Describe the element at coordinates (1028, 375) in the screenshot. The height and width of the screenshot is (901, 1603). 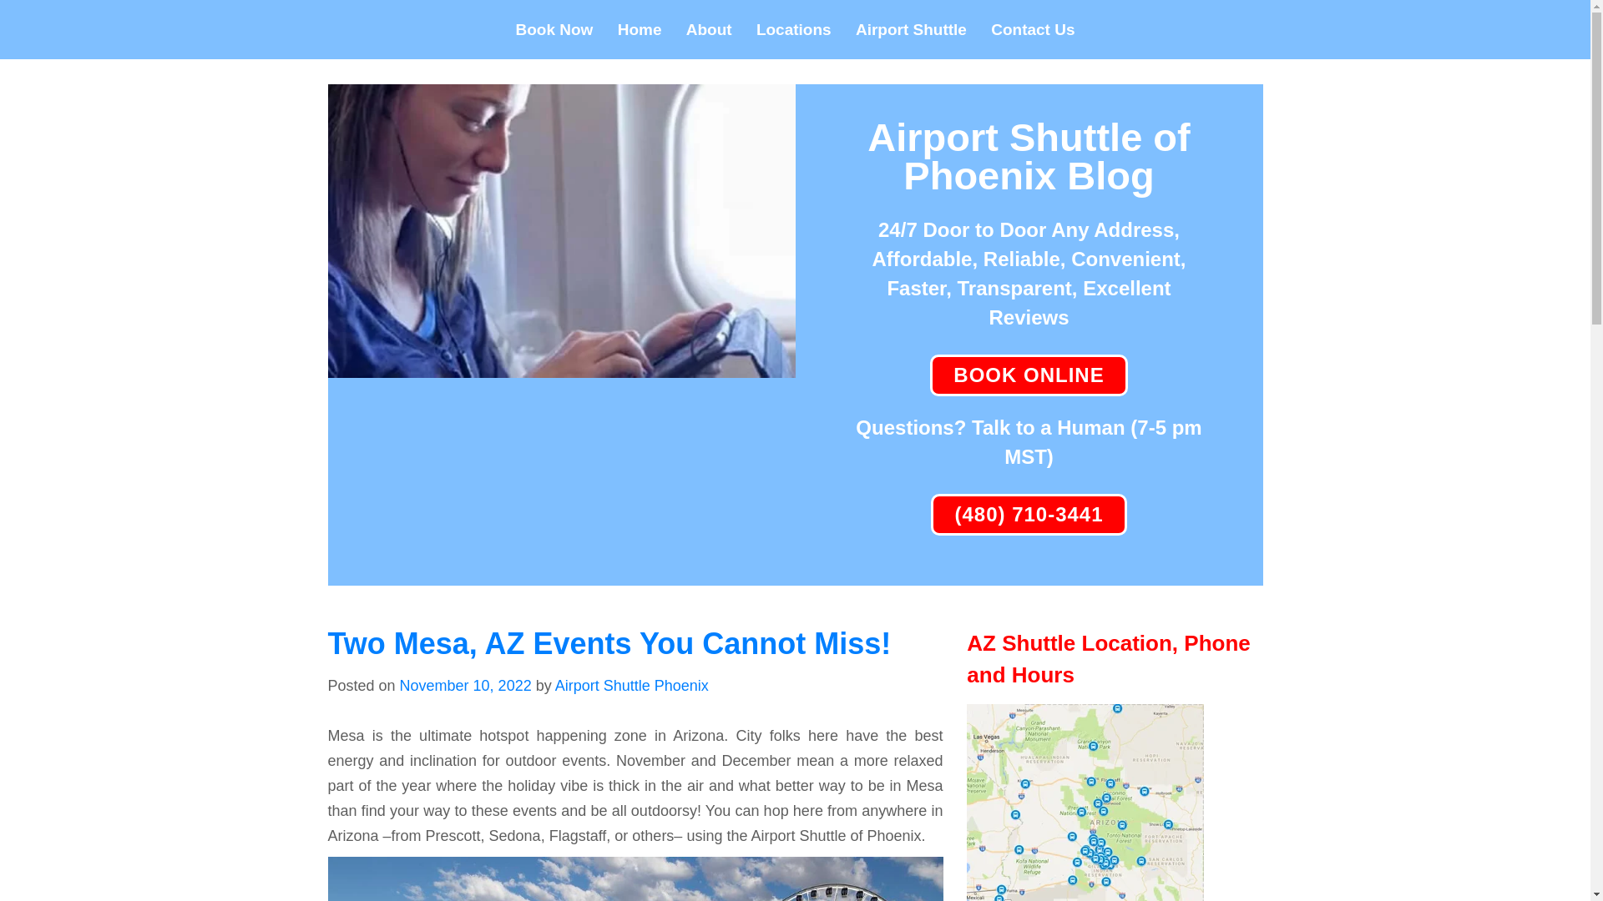
I see `BOOK ONLINE` at that location.